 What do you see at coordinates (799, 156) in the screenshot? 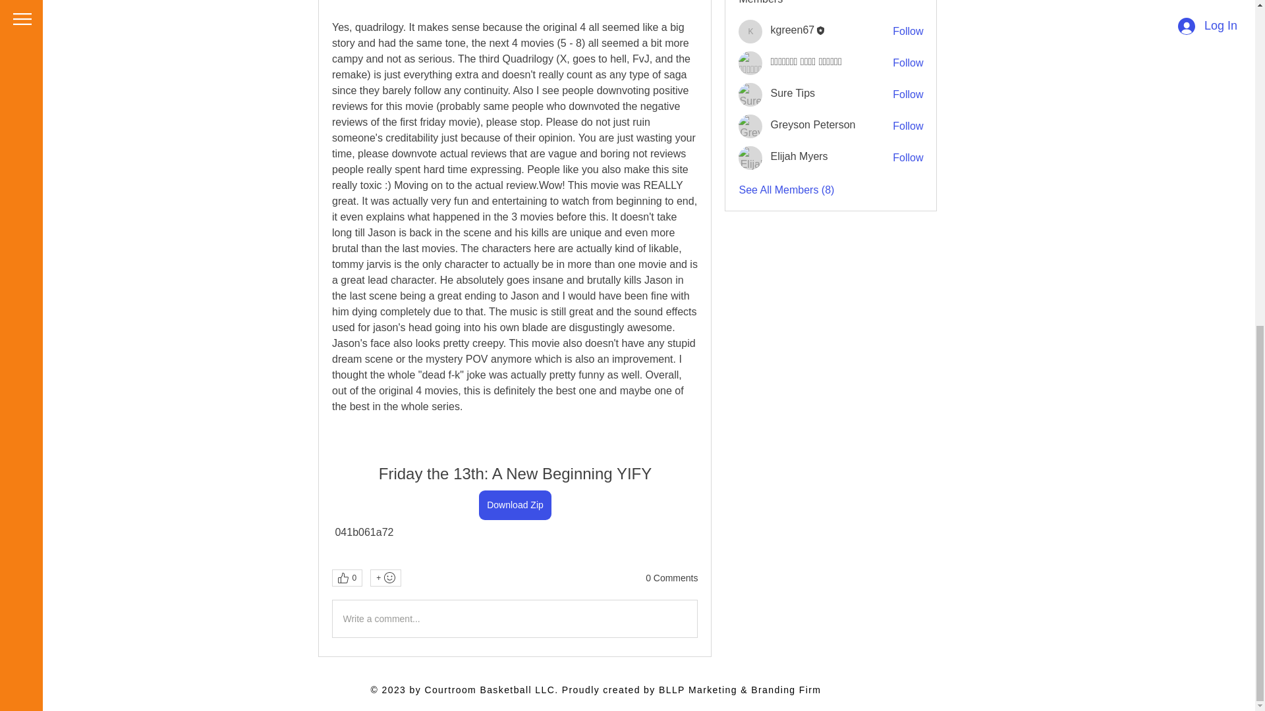
I see `Elijah Myers` at bounding box center [799, 156].